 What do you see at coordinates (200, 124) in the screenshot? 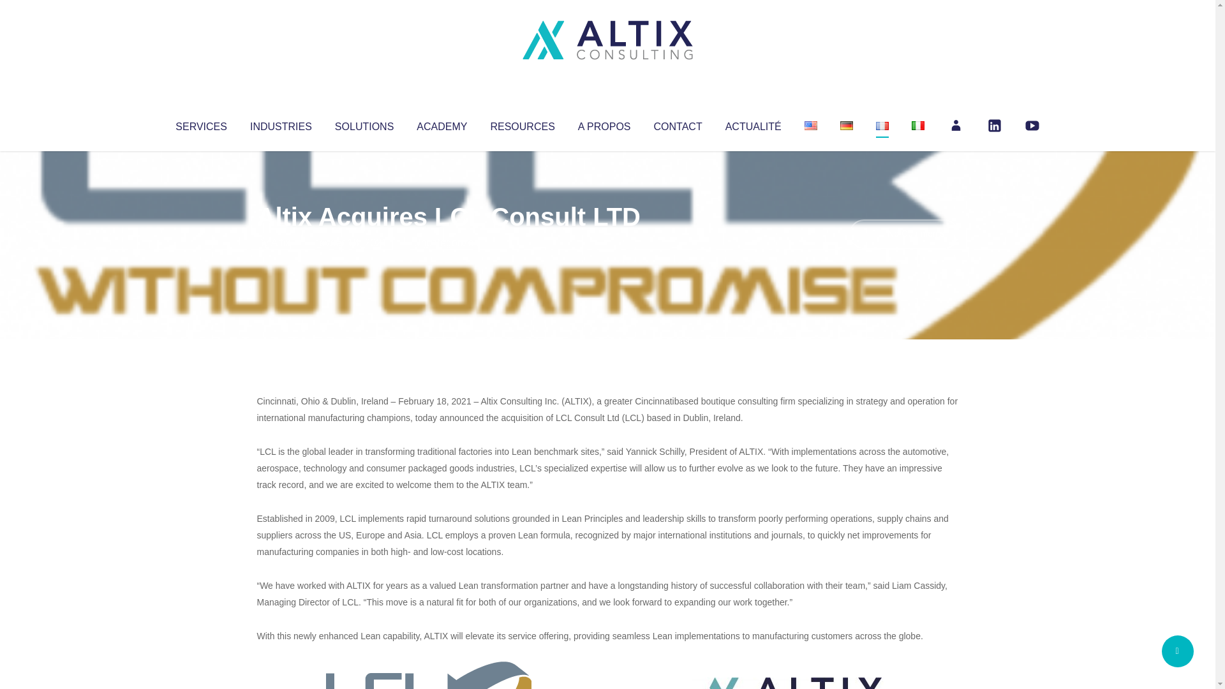
I see `SERVICES` at bounding box center [200, 124].